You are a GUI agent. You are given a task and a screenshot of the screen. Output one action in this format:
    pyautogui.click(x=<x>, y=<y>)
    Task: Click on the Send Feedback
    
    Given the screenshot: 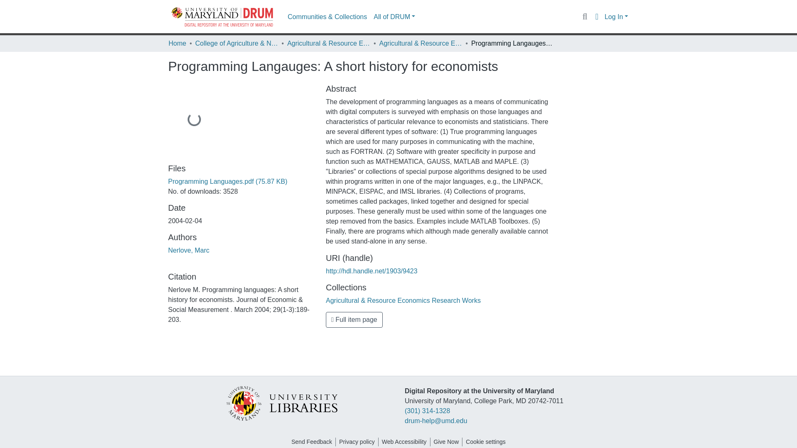 What is the action you would take?
    pyautogui.click(x=311, y=442)
    